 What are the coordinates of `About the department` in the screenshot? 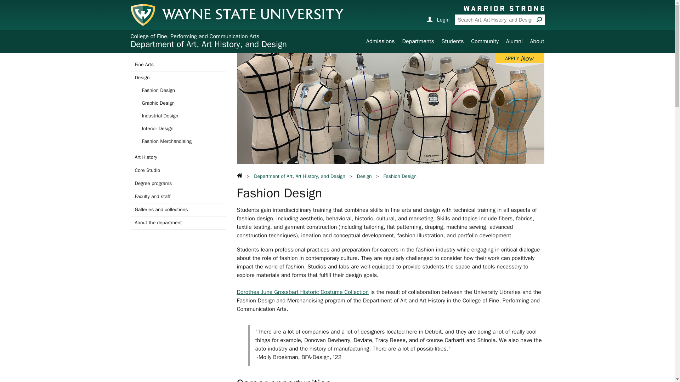 It's located at (178, 223).